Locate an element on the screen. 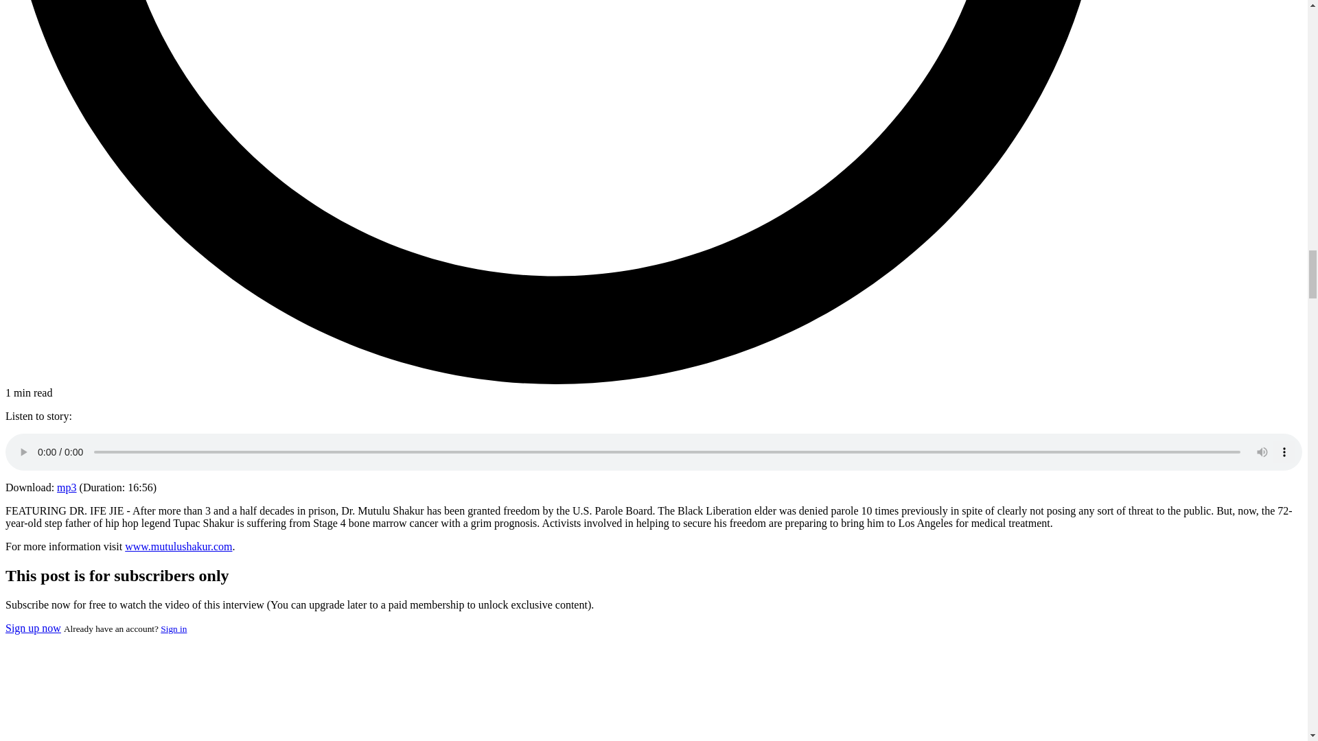 The width and height of the screenshot is (1318, 741). Sign in is located at coordinates (174, 628).